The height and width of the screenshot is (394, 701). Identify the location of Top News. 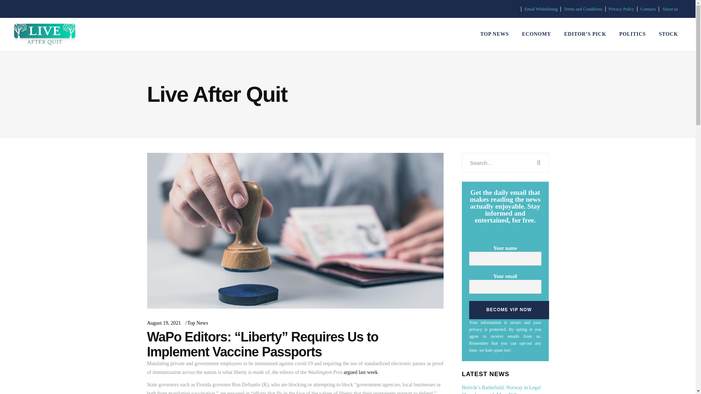
(198, 323).